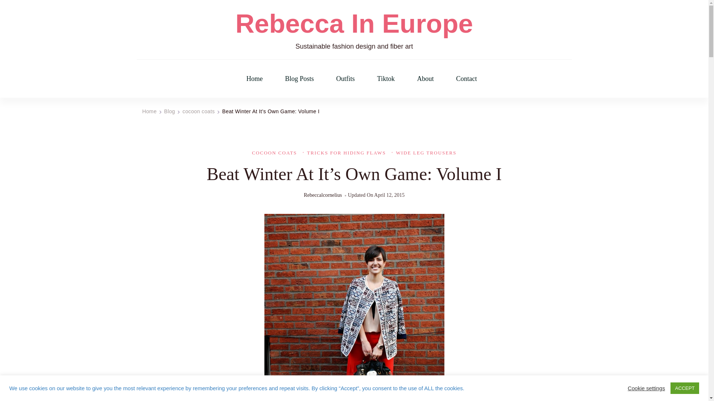  I want to click on Blog, so click(170, 111).